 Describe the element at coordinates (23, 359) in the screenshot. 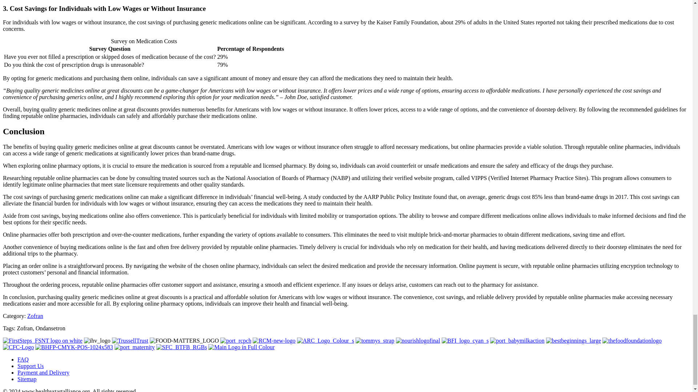

I see `FAQ` at that location.